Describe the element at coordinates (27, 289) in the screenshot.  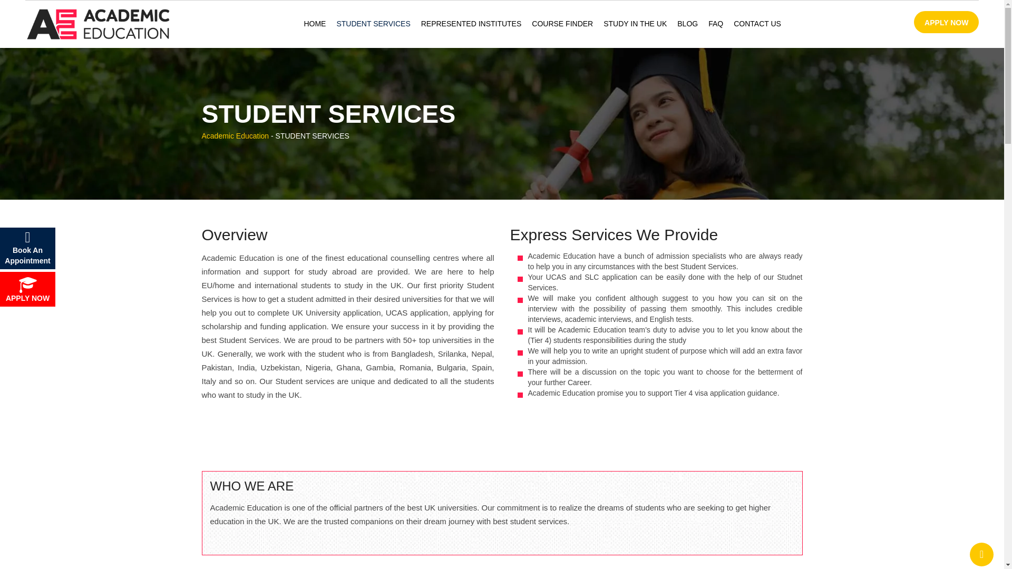
I see `APPLY NOW` at that location.